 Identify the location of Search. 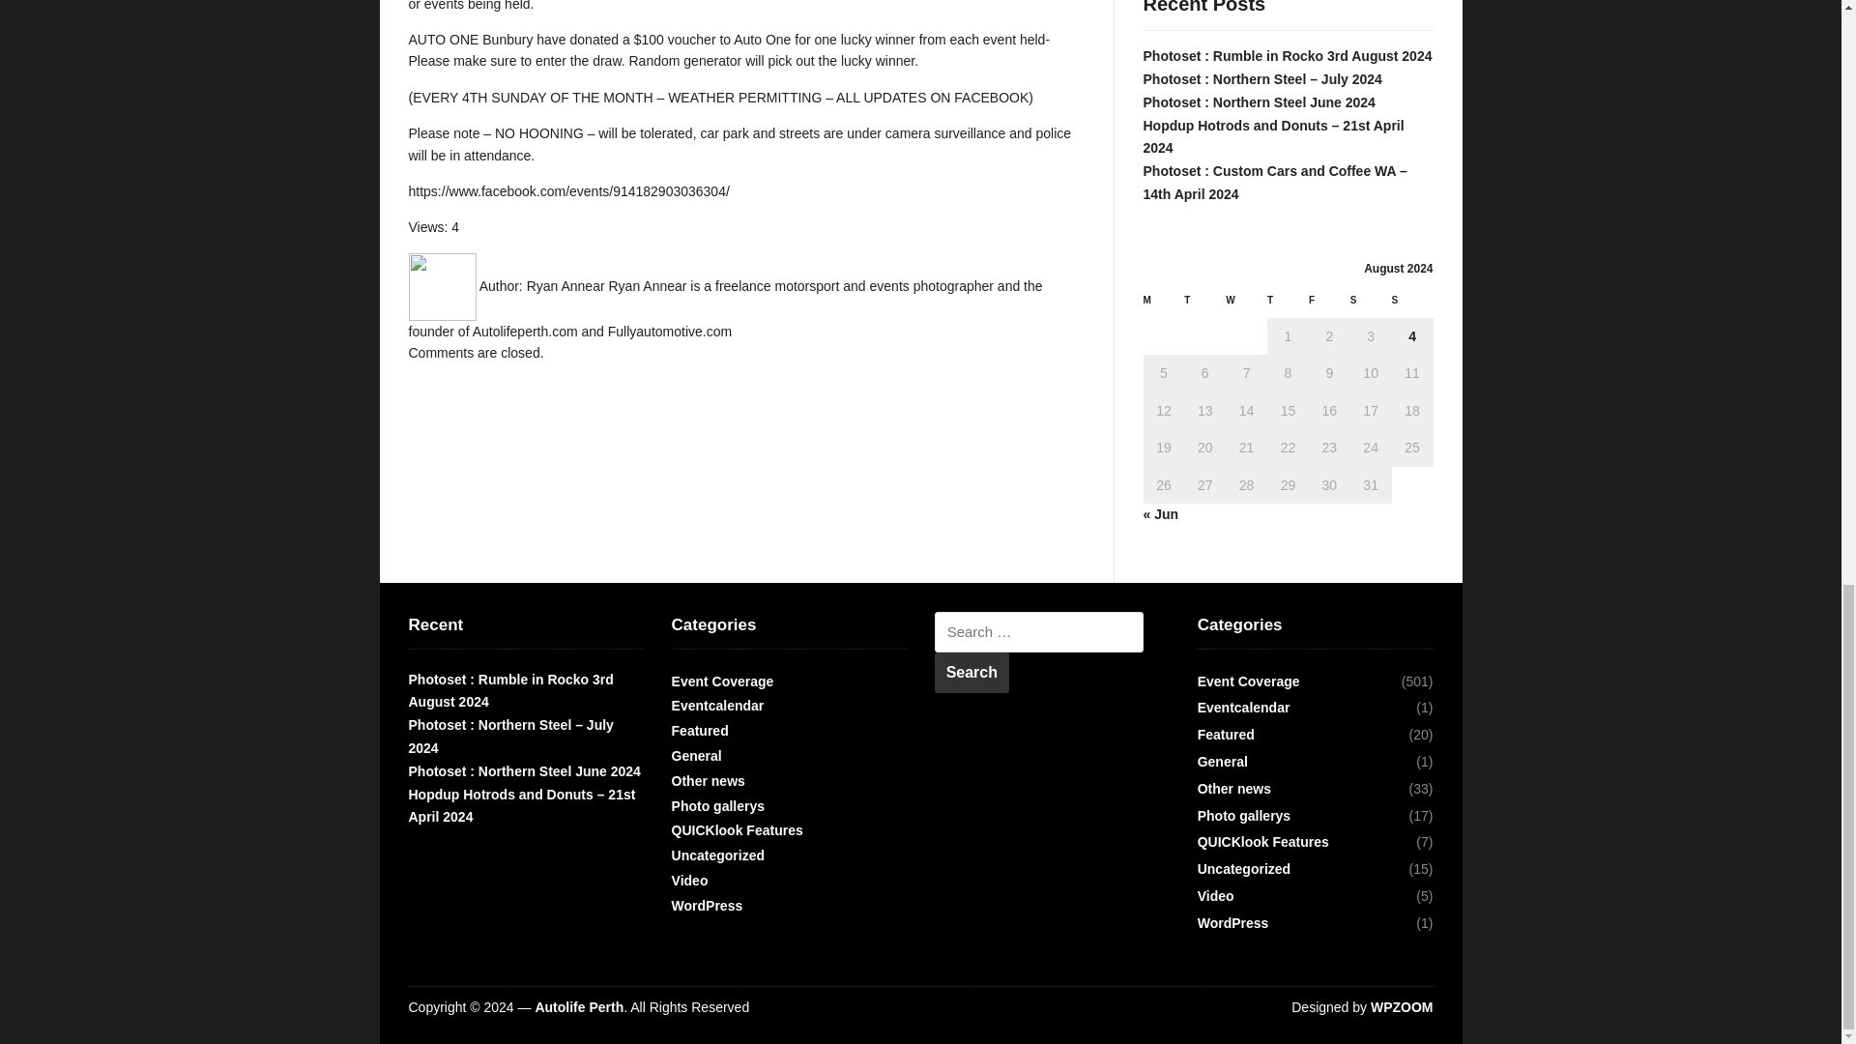
(972, 673).